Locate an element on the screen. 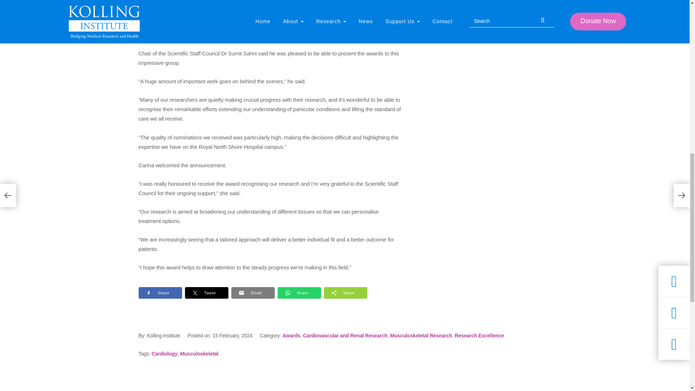 This screenshot has height=391, width=695. Research Excellence is located at coordinates (479, 336).